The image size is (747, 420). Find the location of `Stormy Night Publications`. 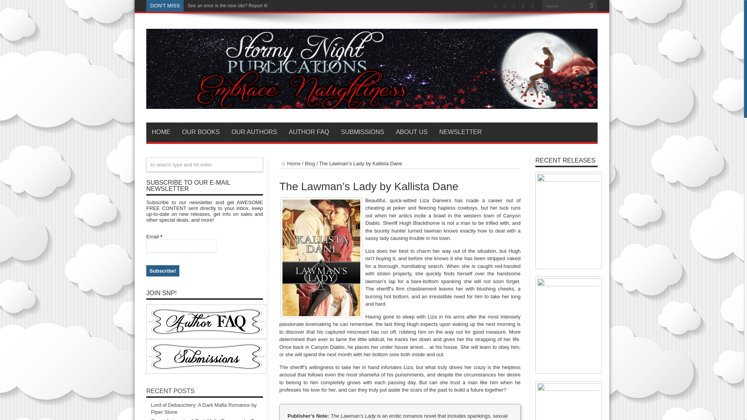

Stormy Night Publications is located at coordinates (372, 103).